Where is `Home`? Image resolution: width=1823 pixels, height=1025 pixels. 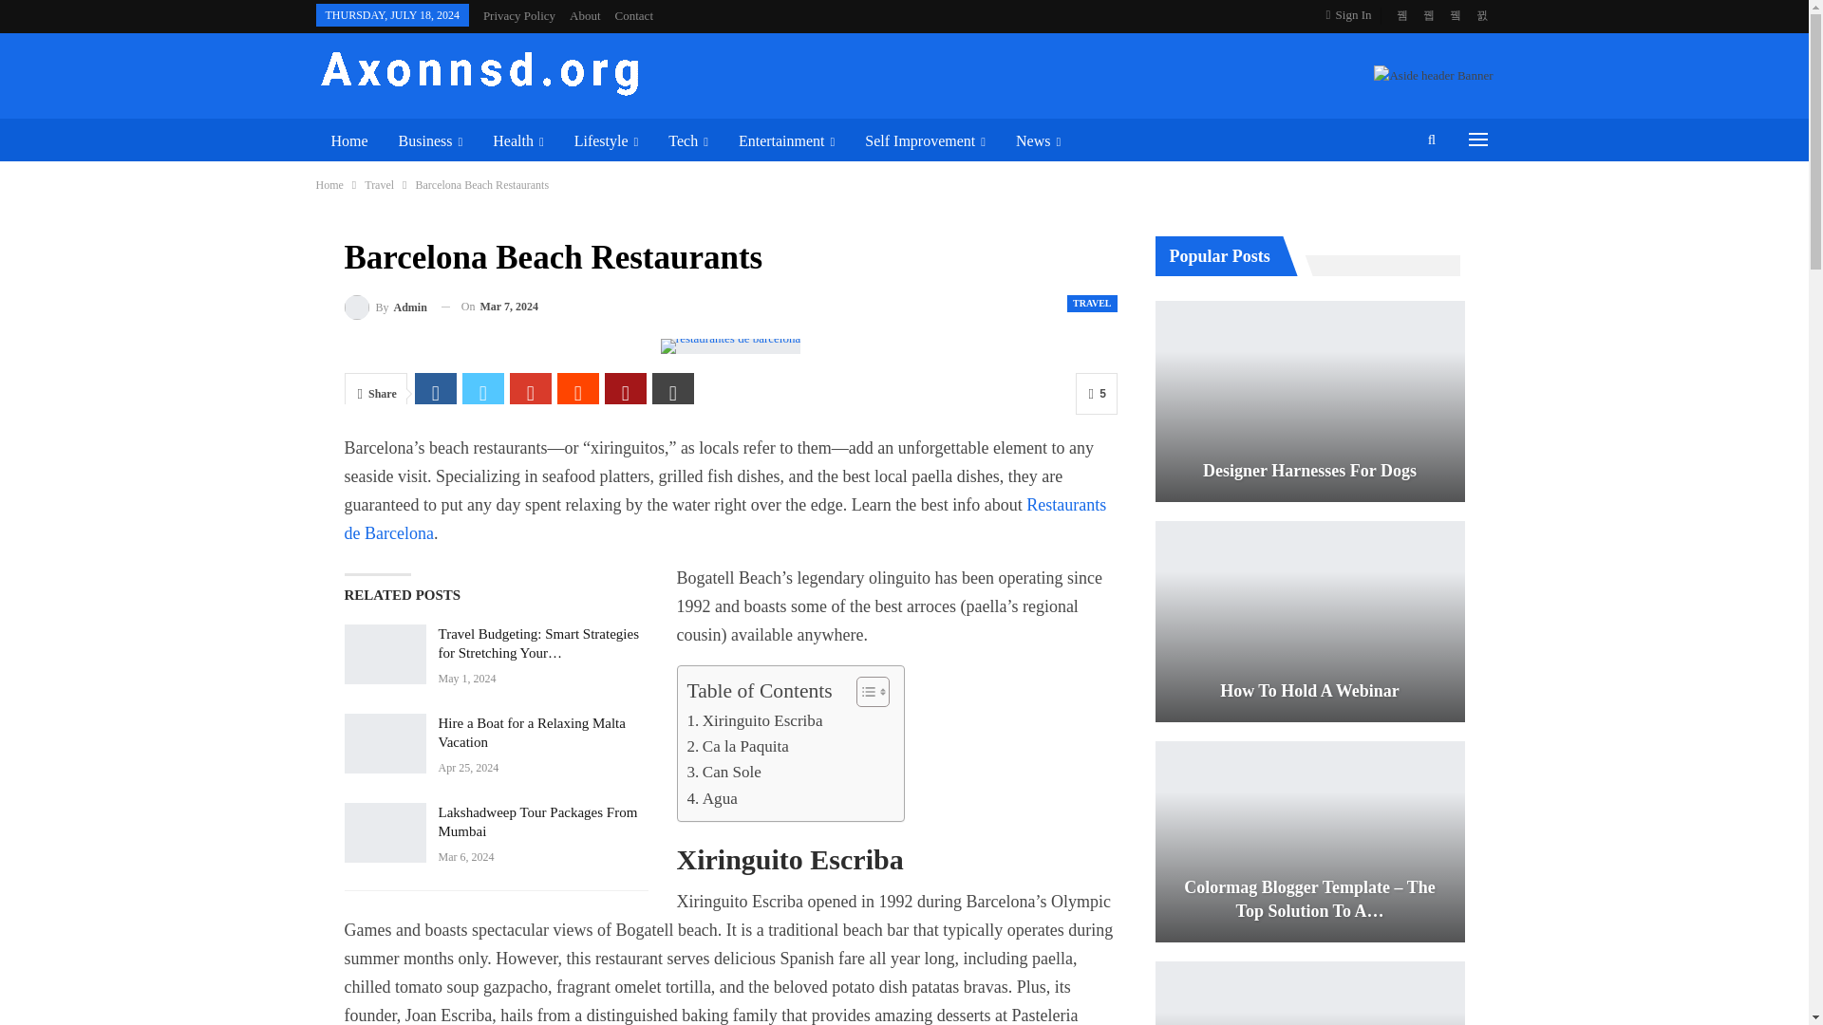
Home is located at coordinates (349, 140).